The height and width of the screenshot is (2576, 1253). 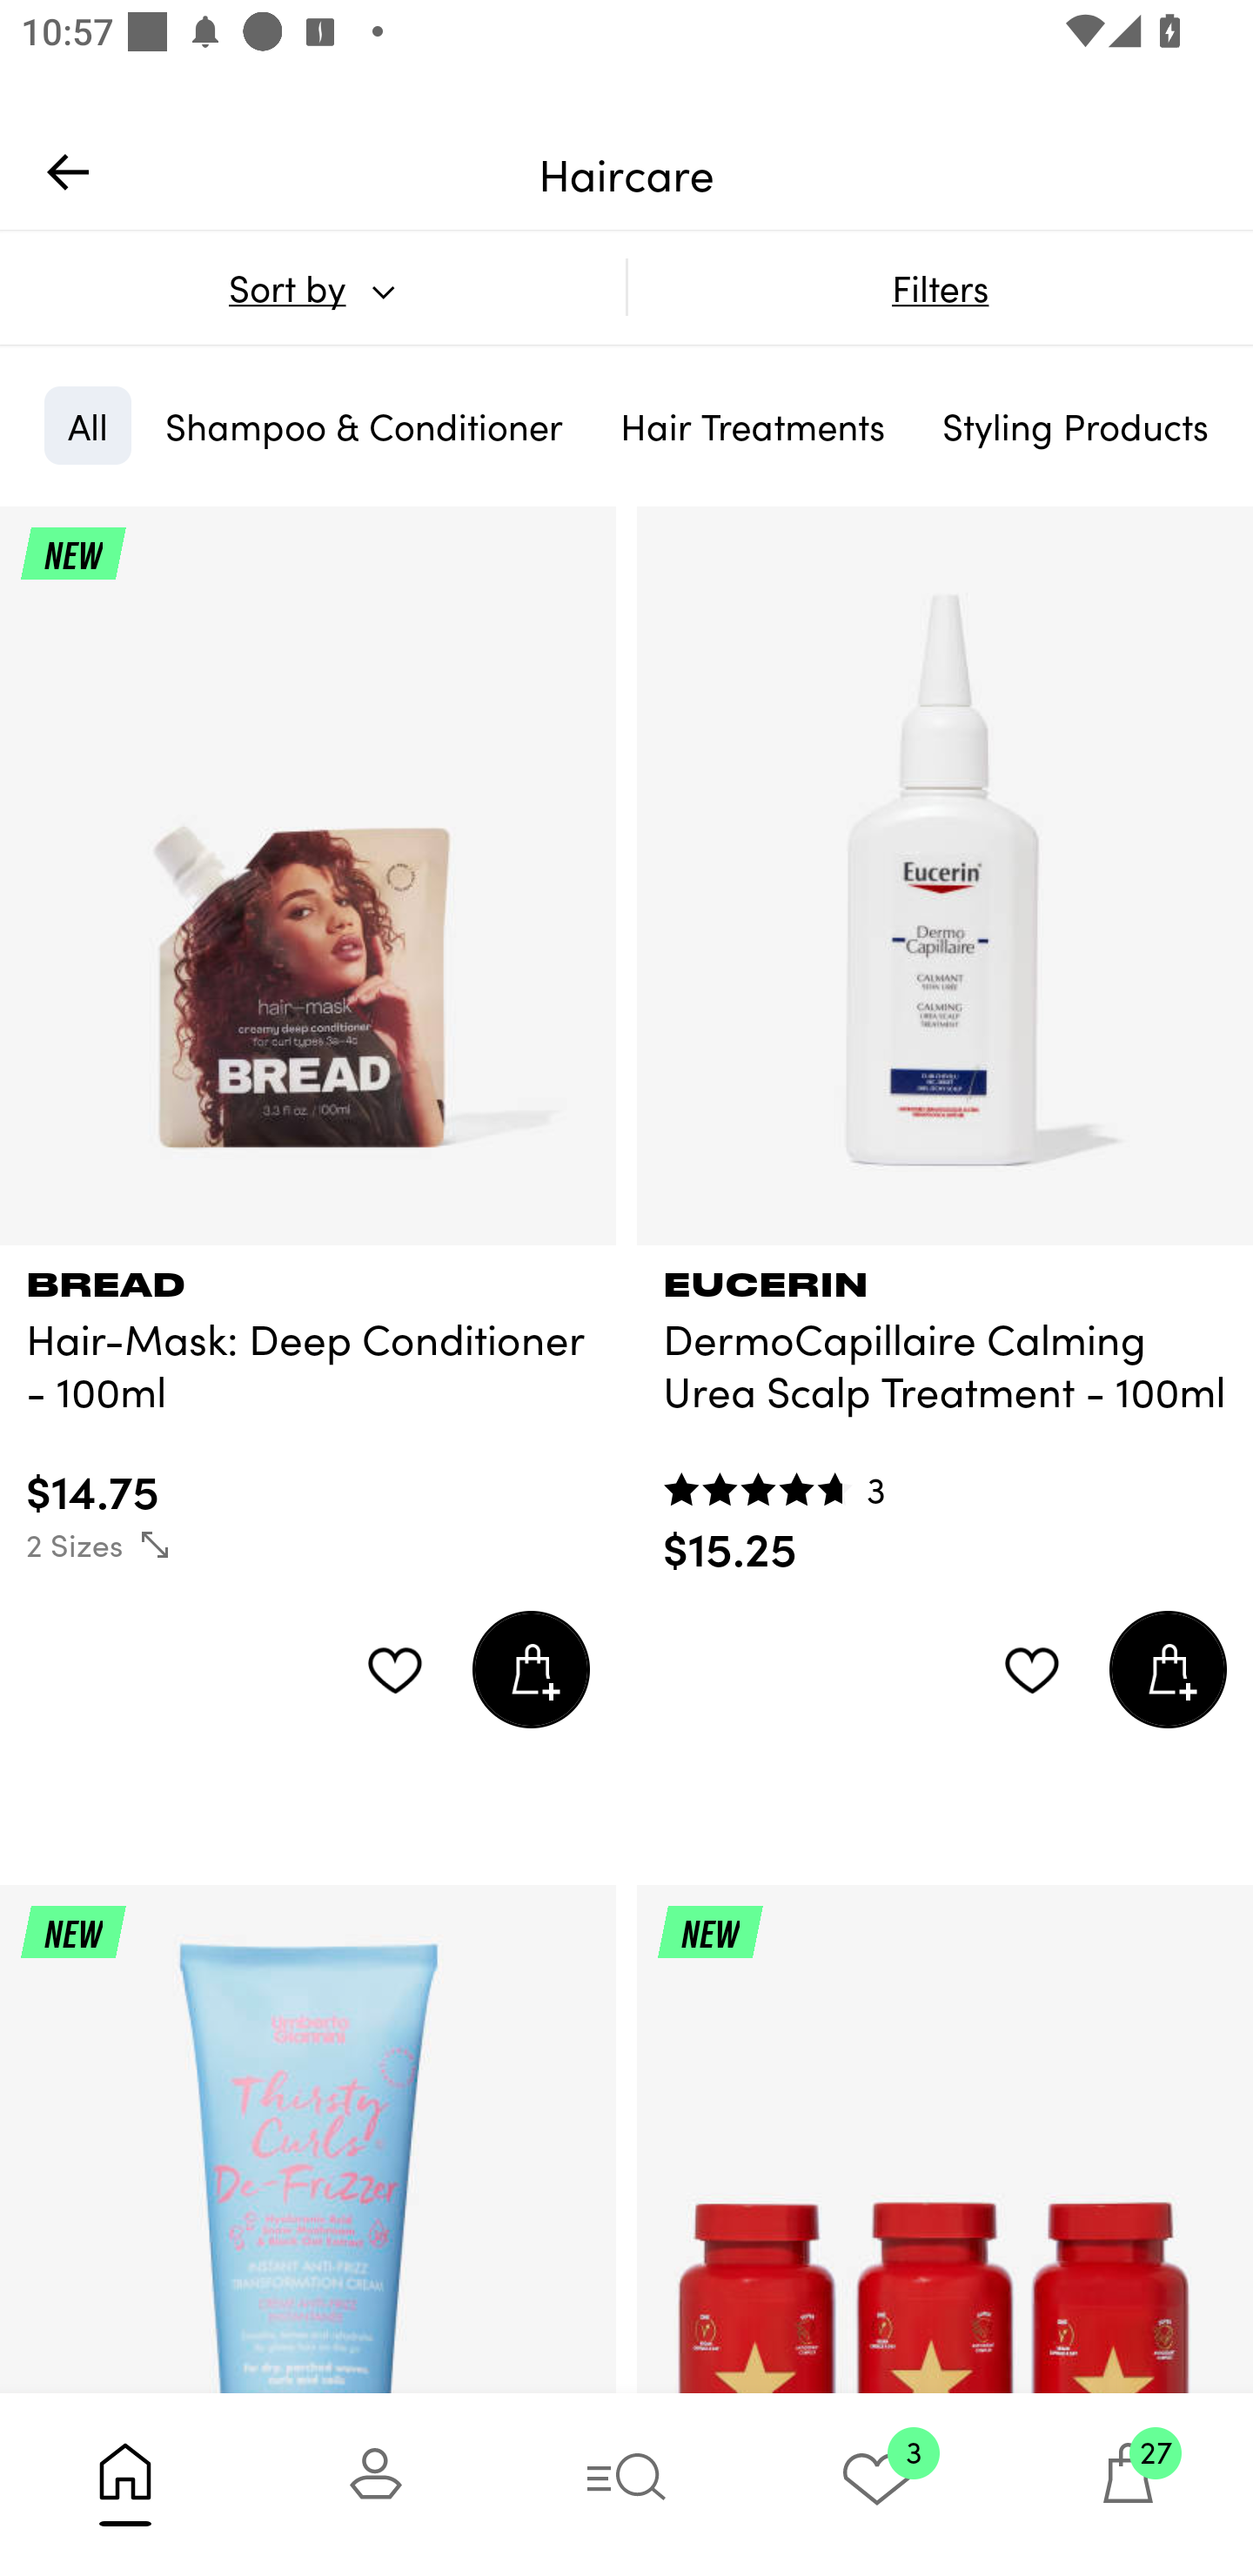 What do you see at coordinates (752, 425) in the screenshot?
I see `Hair Treatments` at bounding box center [752, 425].